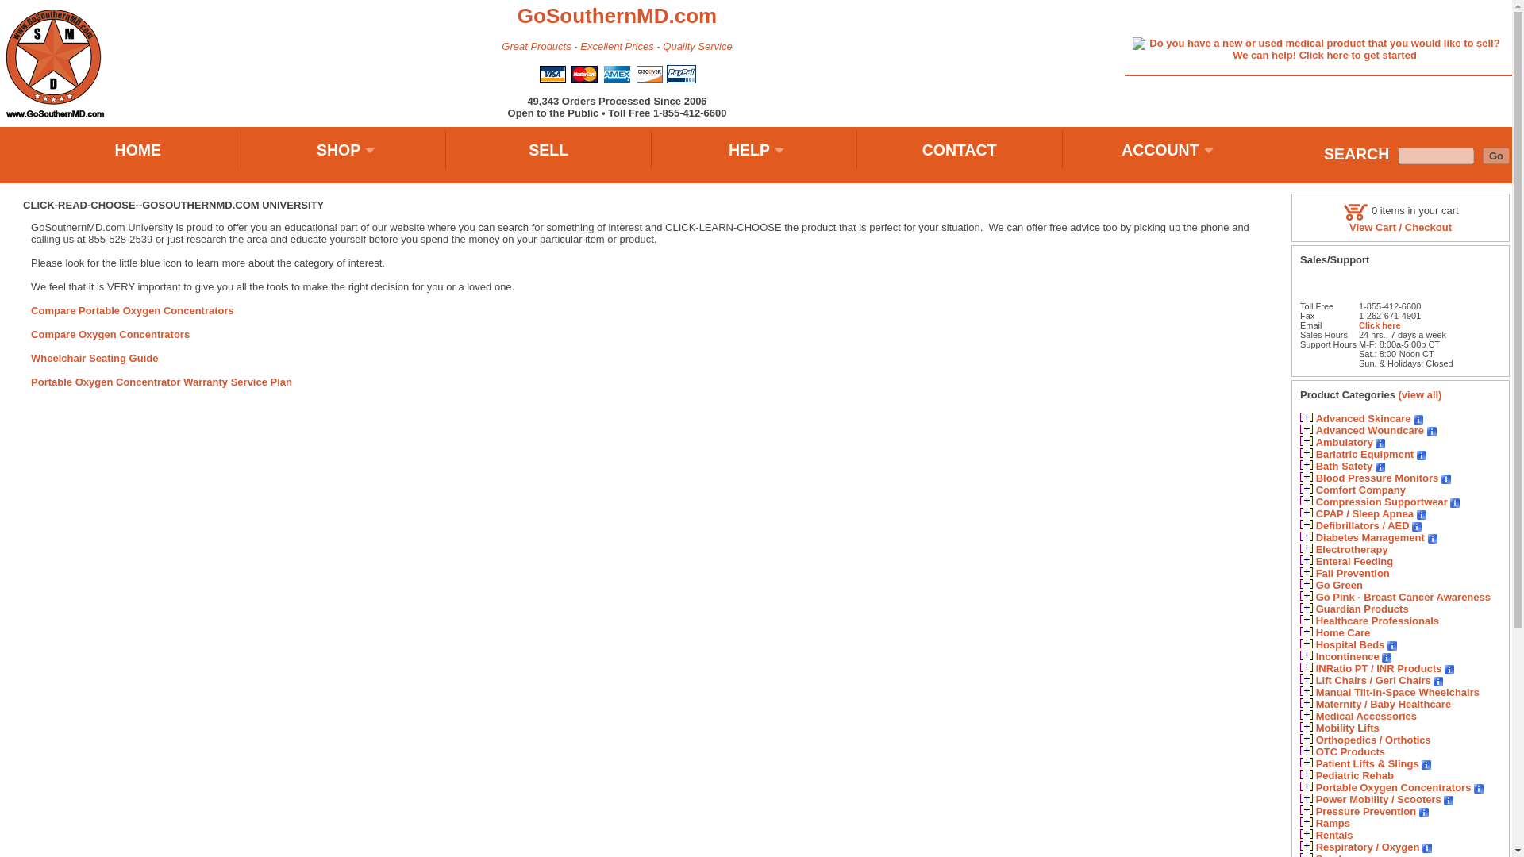  What do you see at coordinates (138, 149) in the screenshot?
I see `HOME` at bounding box center [138, 149].